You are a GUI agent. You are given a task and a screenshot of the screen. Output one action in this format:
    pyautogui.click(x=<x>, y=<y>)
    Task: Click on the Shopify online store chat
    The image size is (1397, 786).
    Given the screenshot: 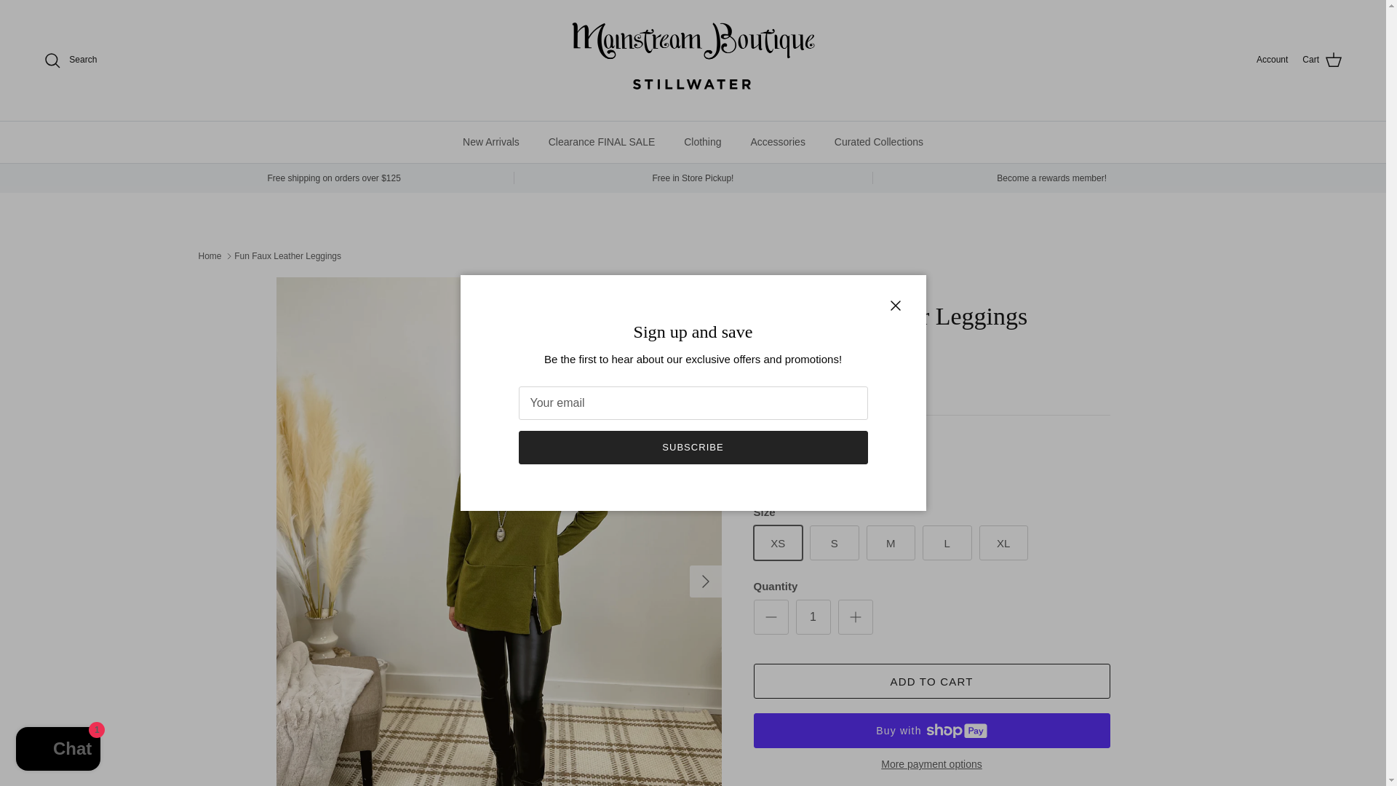 What is the action you would take?
    pyautogui.click(x=58, y=750)
    